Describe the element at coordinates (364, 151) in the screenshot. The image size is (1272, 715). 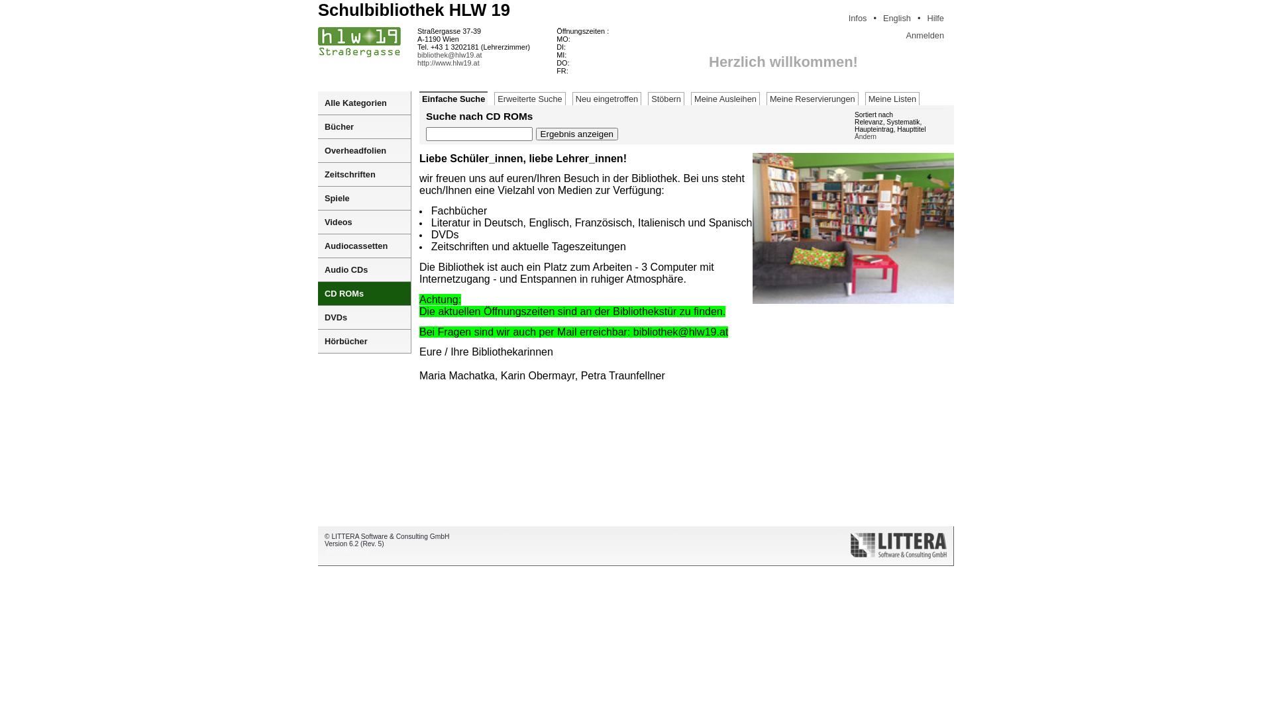
I see `Overheadfolien` at that location.